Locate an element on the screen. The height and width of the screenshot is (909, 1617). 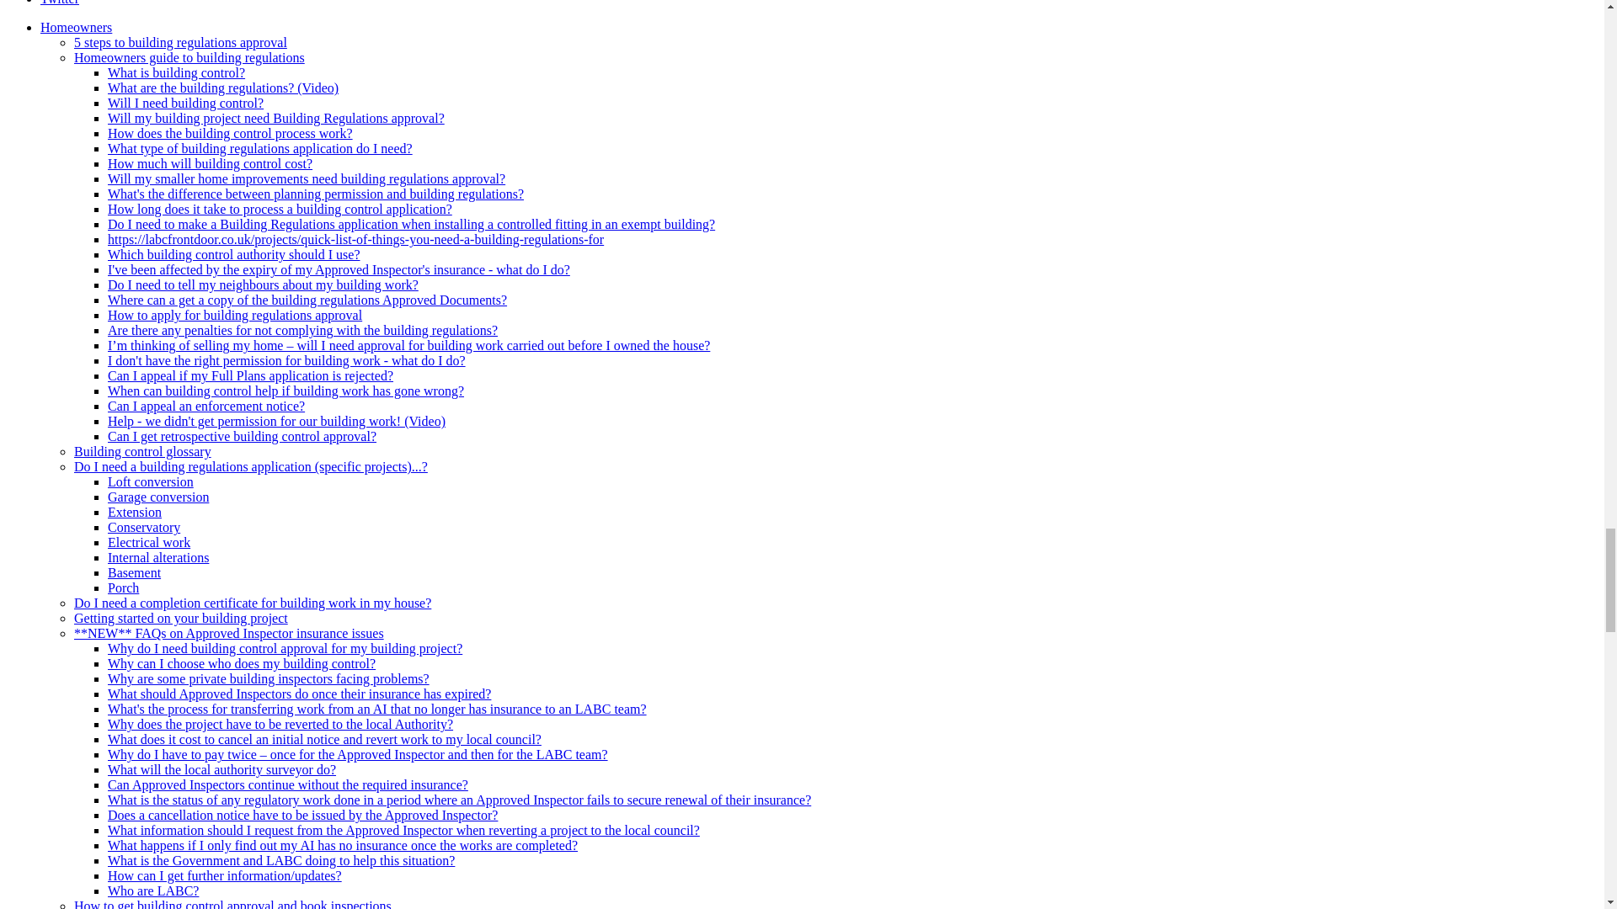
Twitter is located at coordinates (60, 3).